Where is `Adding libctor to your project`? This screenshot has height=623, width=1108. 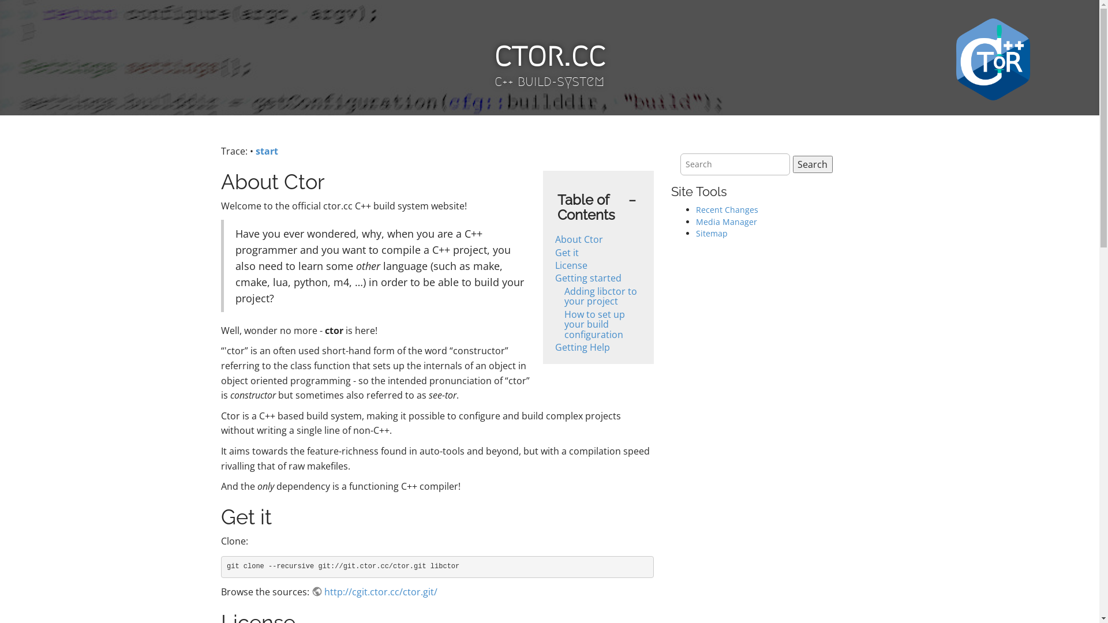 Adding libctor to your project is located at coordinates (601, 297).